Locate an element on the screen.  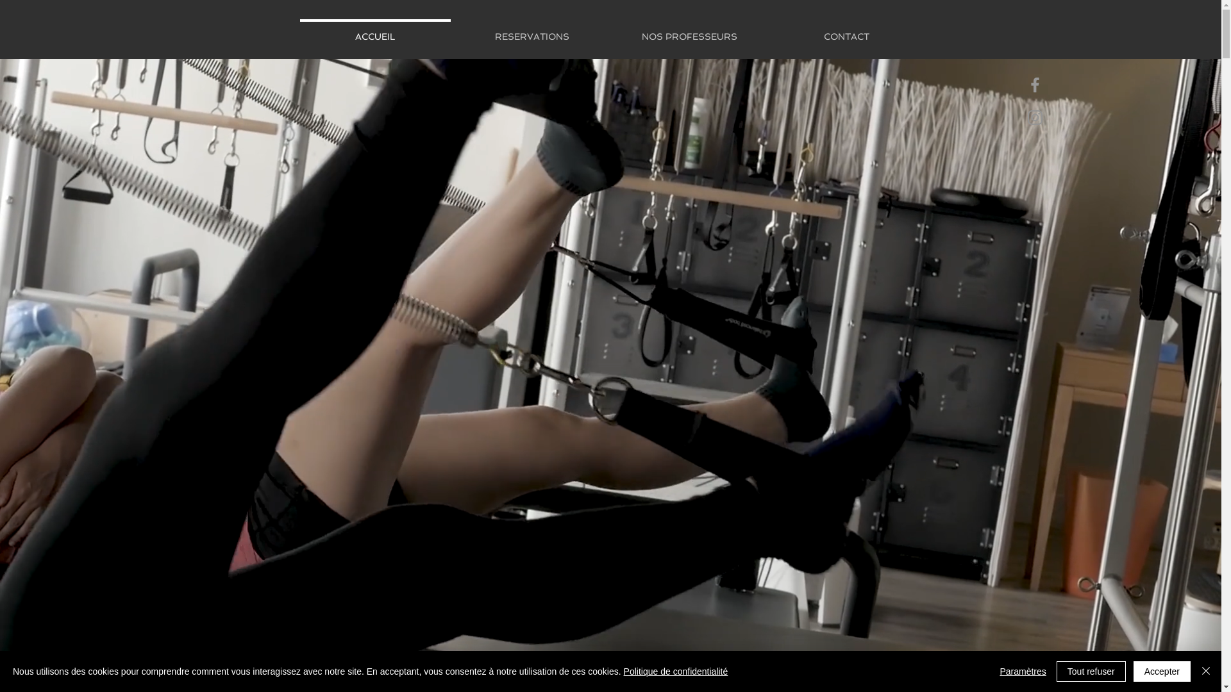
NOS PROFESSEURS is located at coordinates (689, 31).